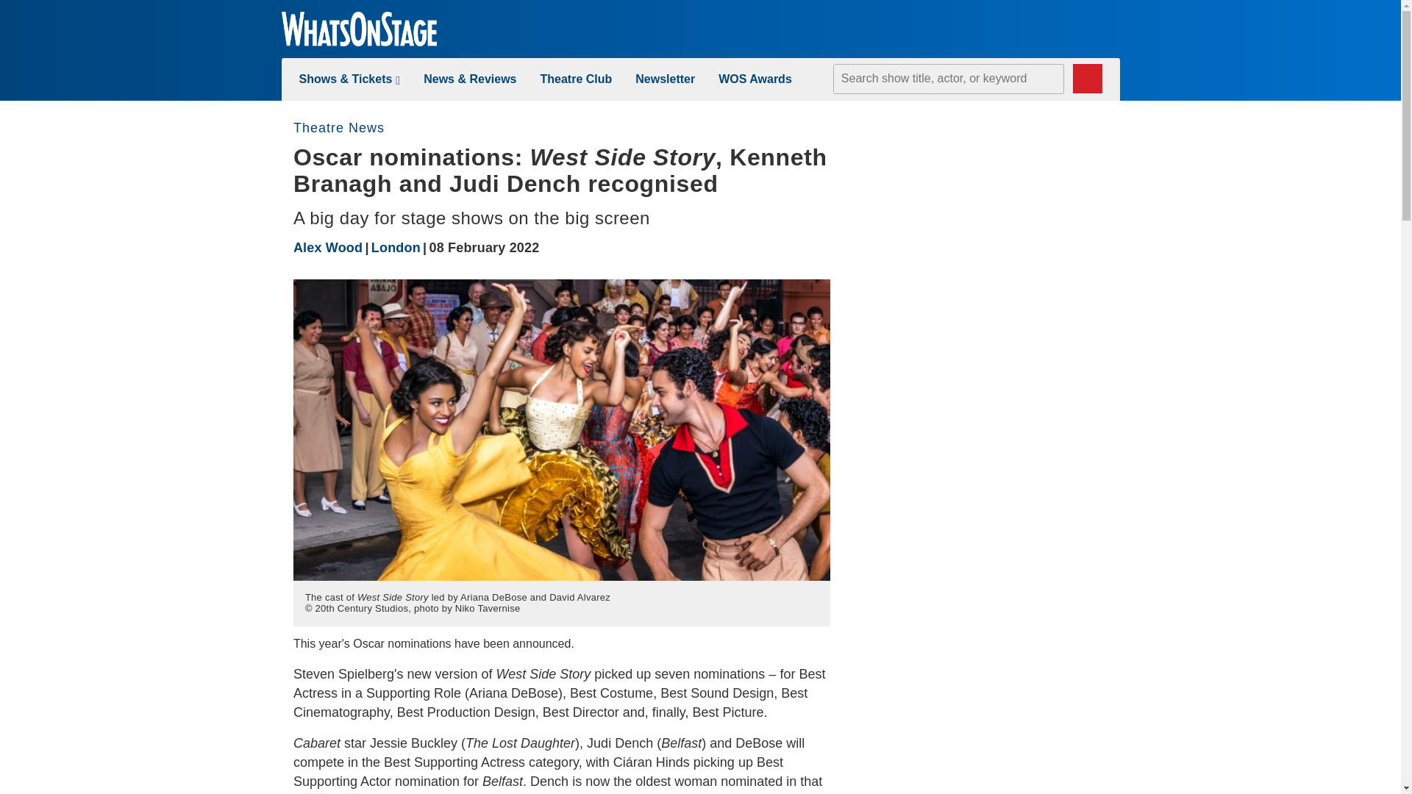 Image resolution: width=1412 pixels, height=794 pixels. I want to click on Newsletter, so click(665, 79).